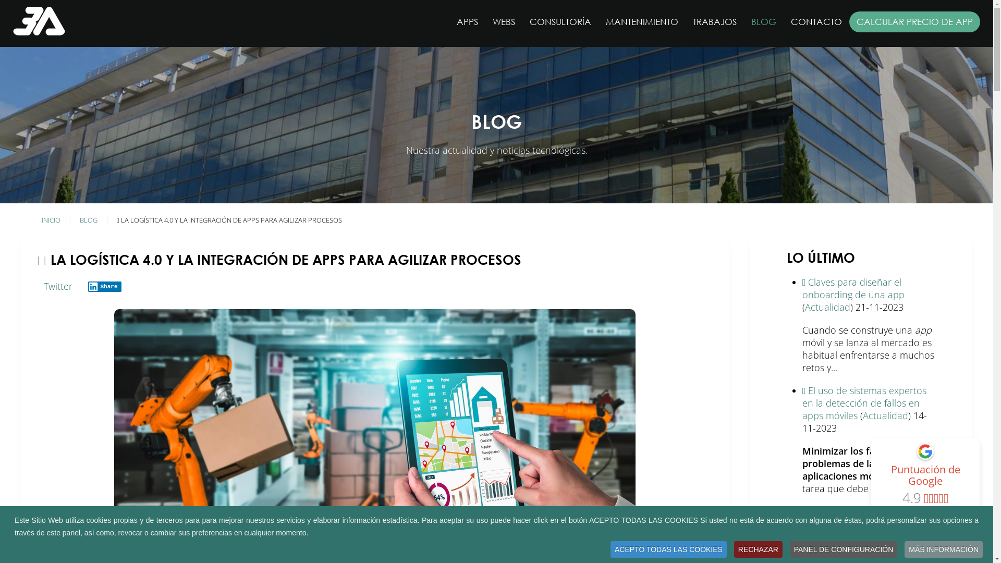  Describe the element at coordinates (668, 549) in the screenshot. I see `ACEPTO TODAS LAS COOKIES` at that location.